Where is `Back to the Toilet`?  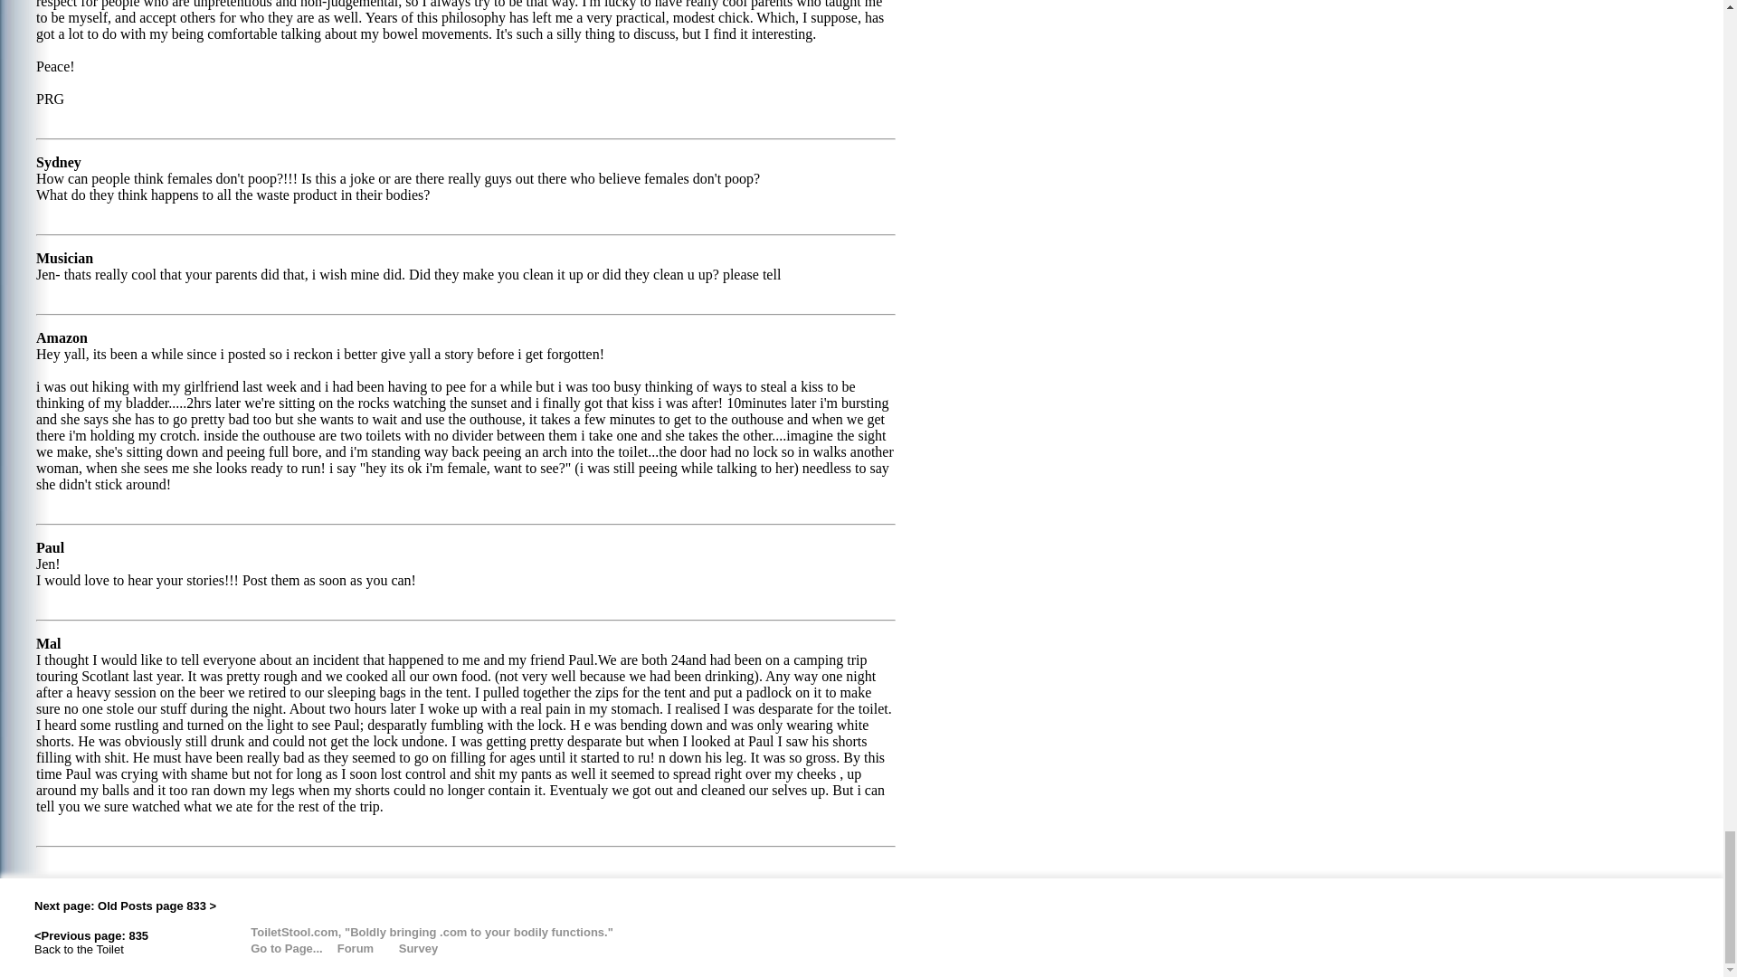
Back to the Toilet is located at coordinates (79, 948).